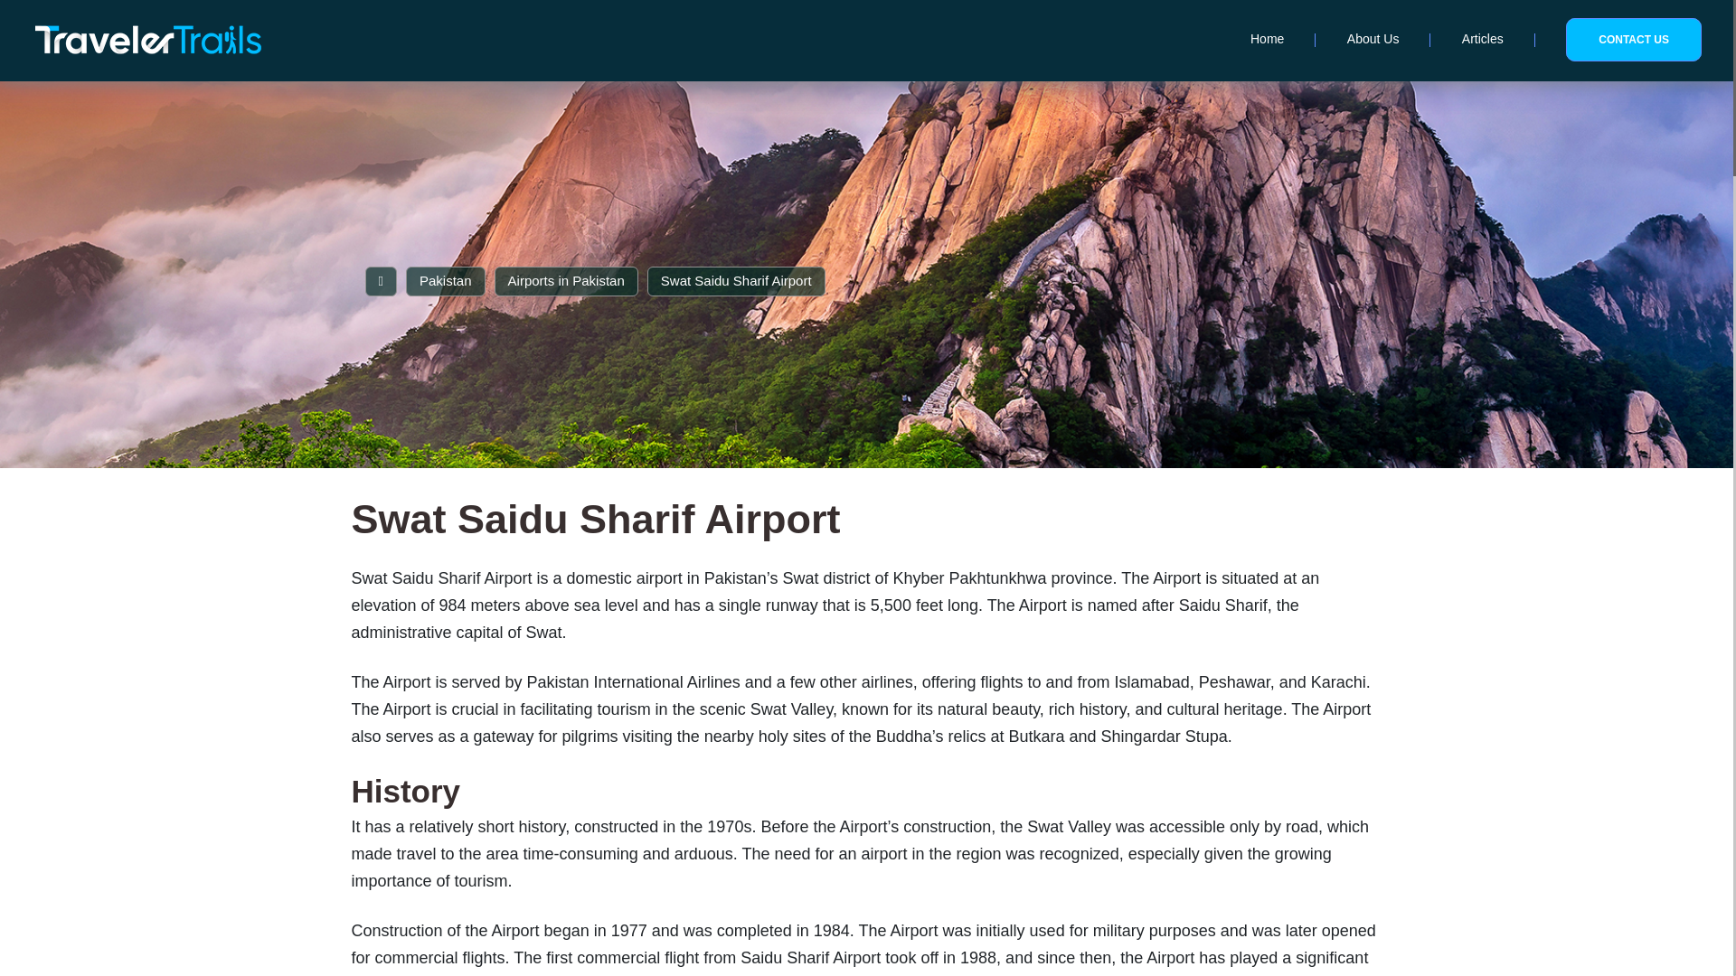 The image size is (1736, 976). What do you see at coordinates (1482, 38) in the screenshot?
I see `Articles` at bounding box center [1482, 38].